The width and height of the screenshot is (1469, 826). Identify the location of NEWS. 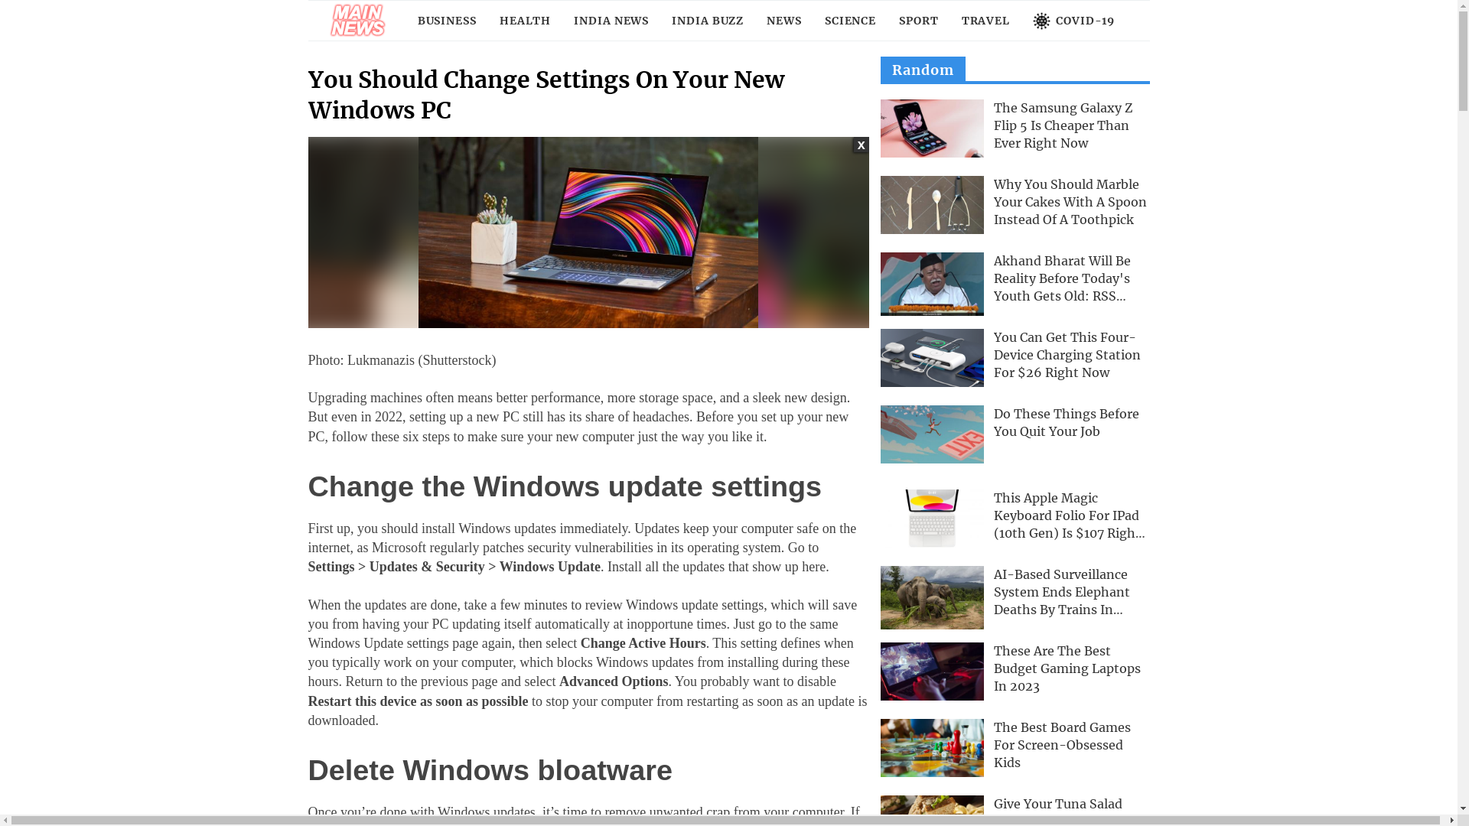
(784, 21).